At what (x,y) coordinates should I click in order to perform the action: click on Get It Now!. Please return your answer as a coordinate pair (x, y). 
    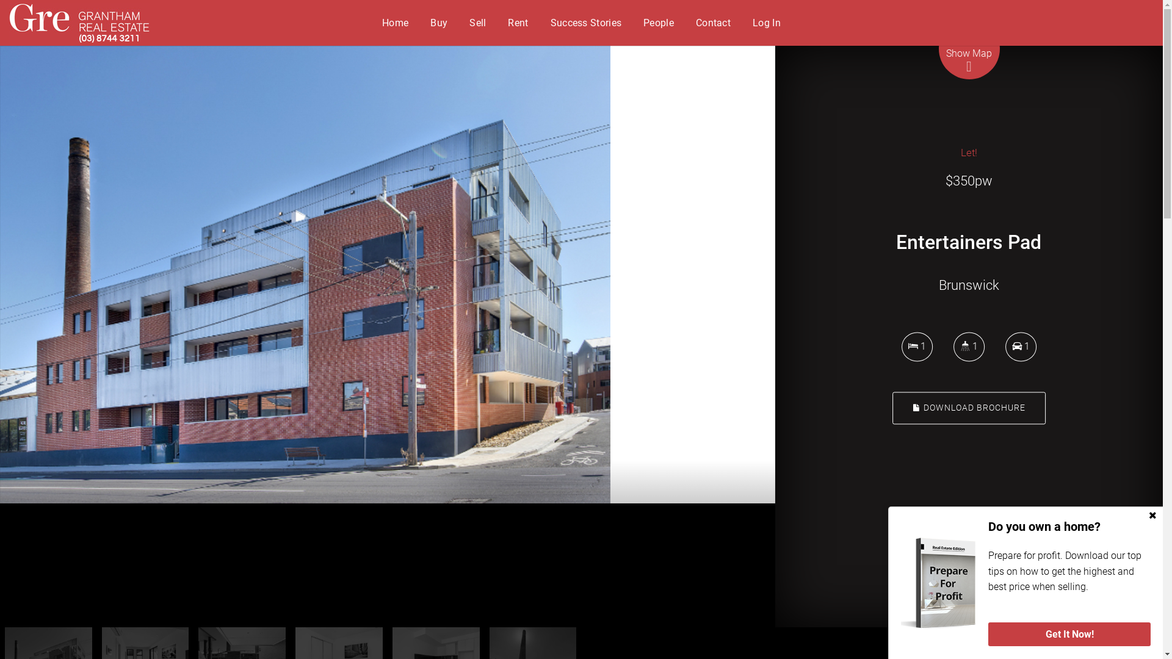
    Looking at the image, I should click on (1069, 635).